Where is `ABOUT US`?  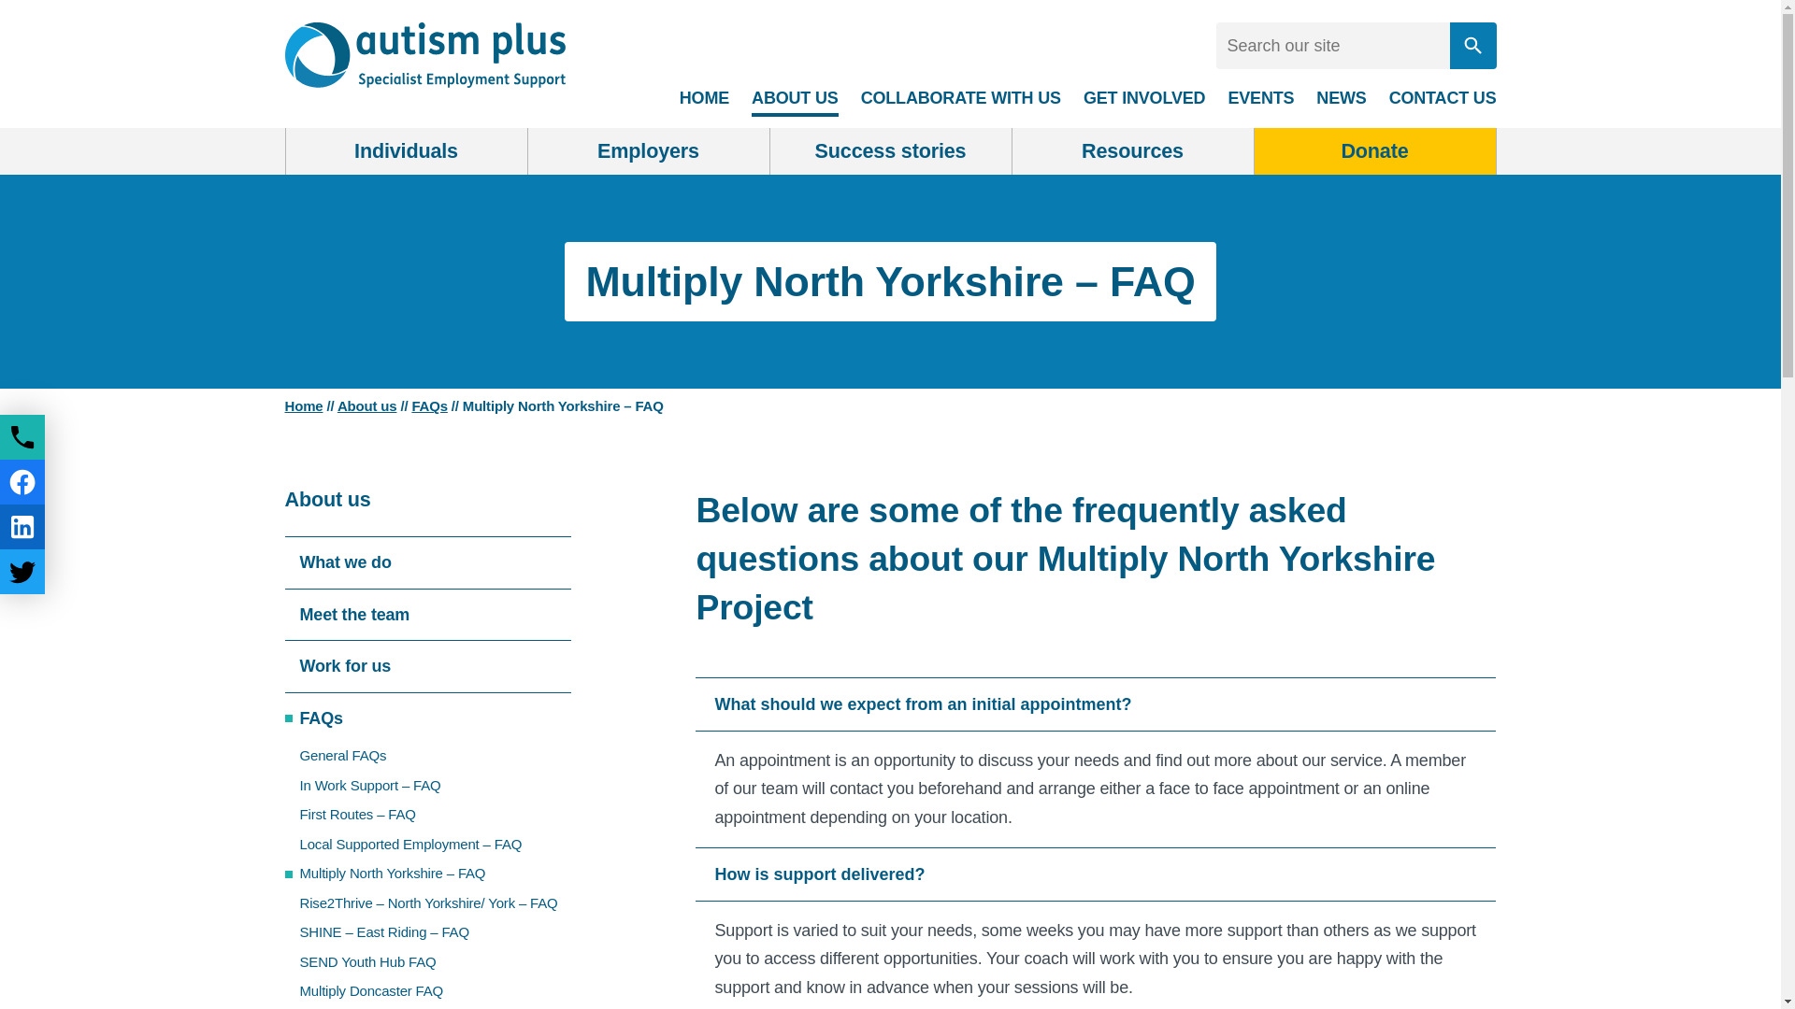
ABOUT US is located at coordinates (795, 99).